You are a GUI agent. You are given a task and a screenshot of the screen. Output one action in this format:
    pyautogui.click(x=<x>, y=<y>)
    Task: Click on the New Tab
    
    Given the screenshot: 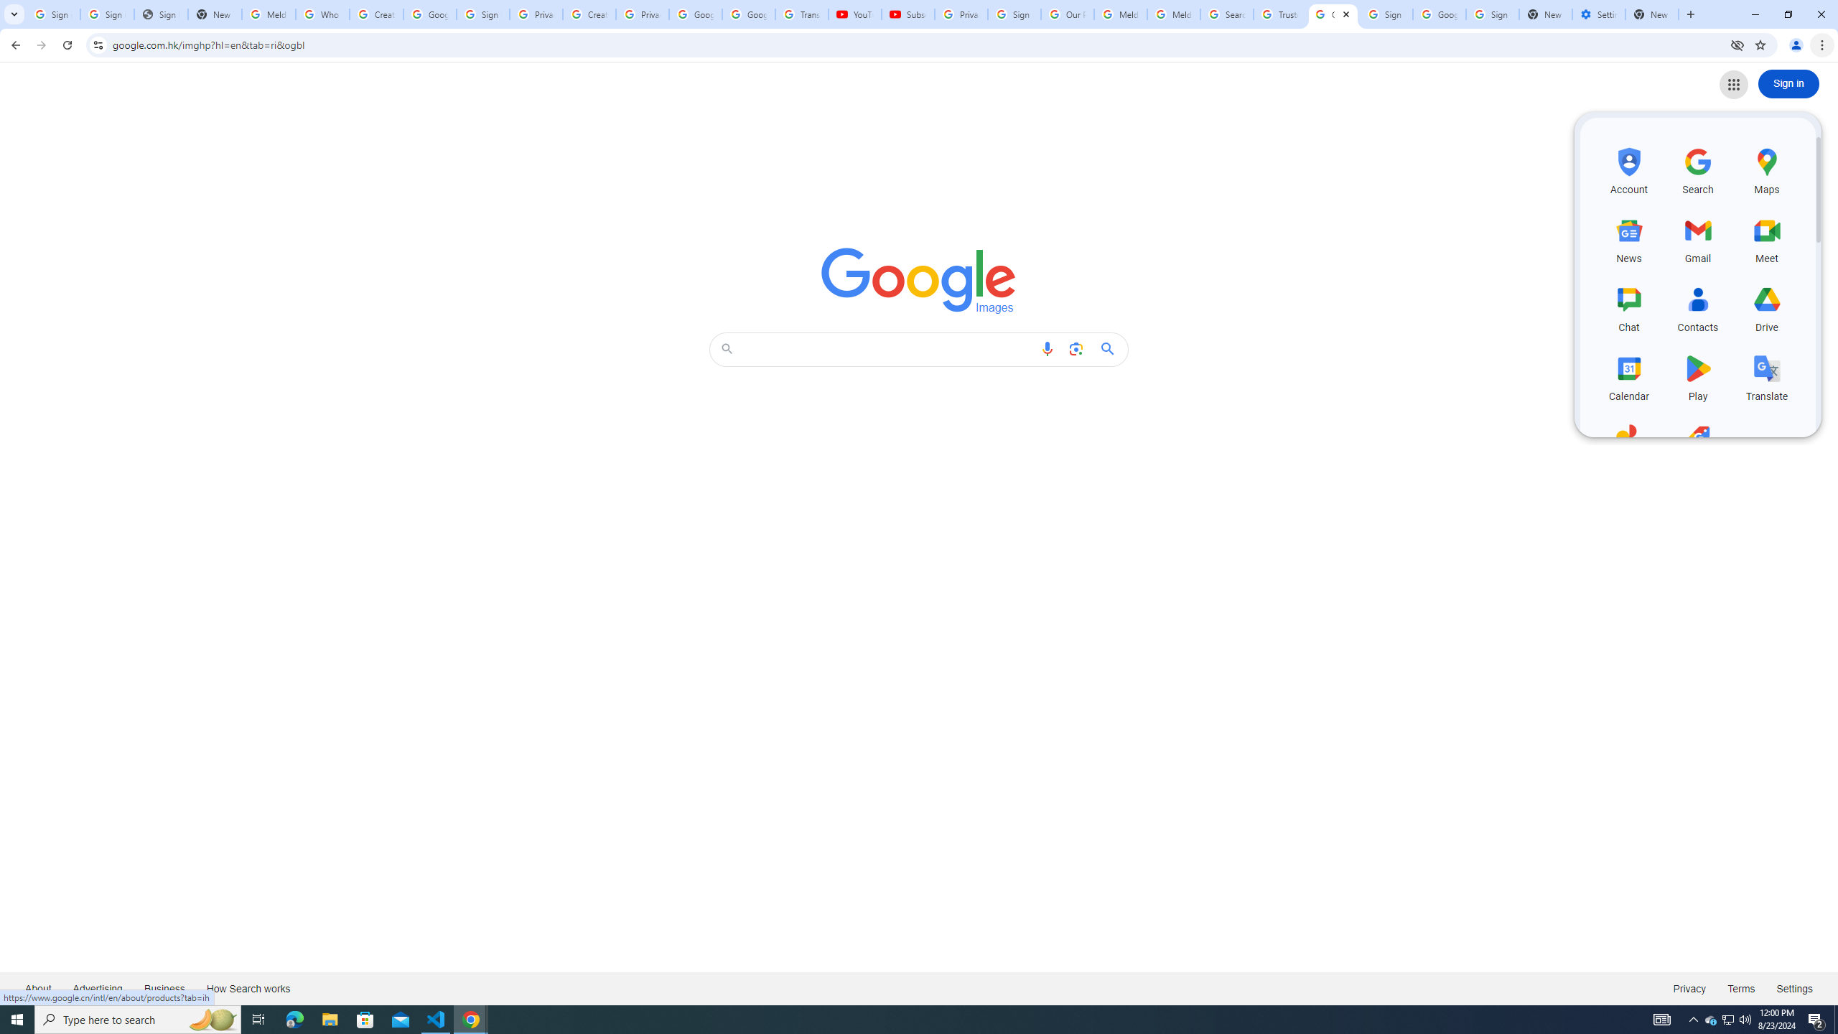 What is the action you would take?
    pyautogui.click(x=1652, y=14)
    